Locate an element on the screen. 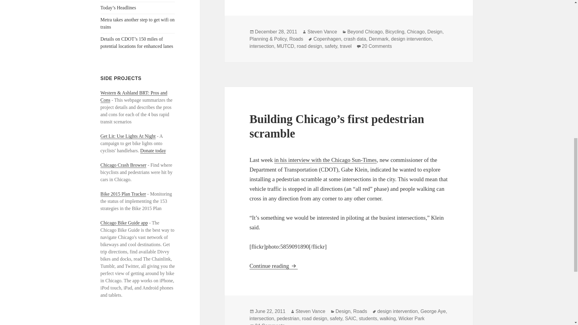 This screenshot has height=325, width=578. Bike 2015 Plan Tracker is located at coordinates (123, 194).